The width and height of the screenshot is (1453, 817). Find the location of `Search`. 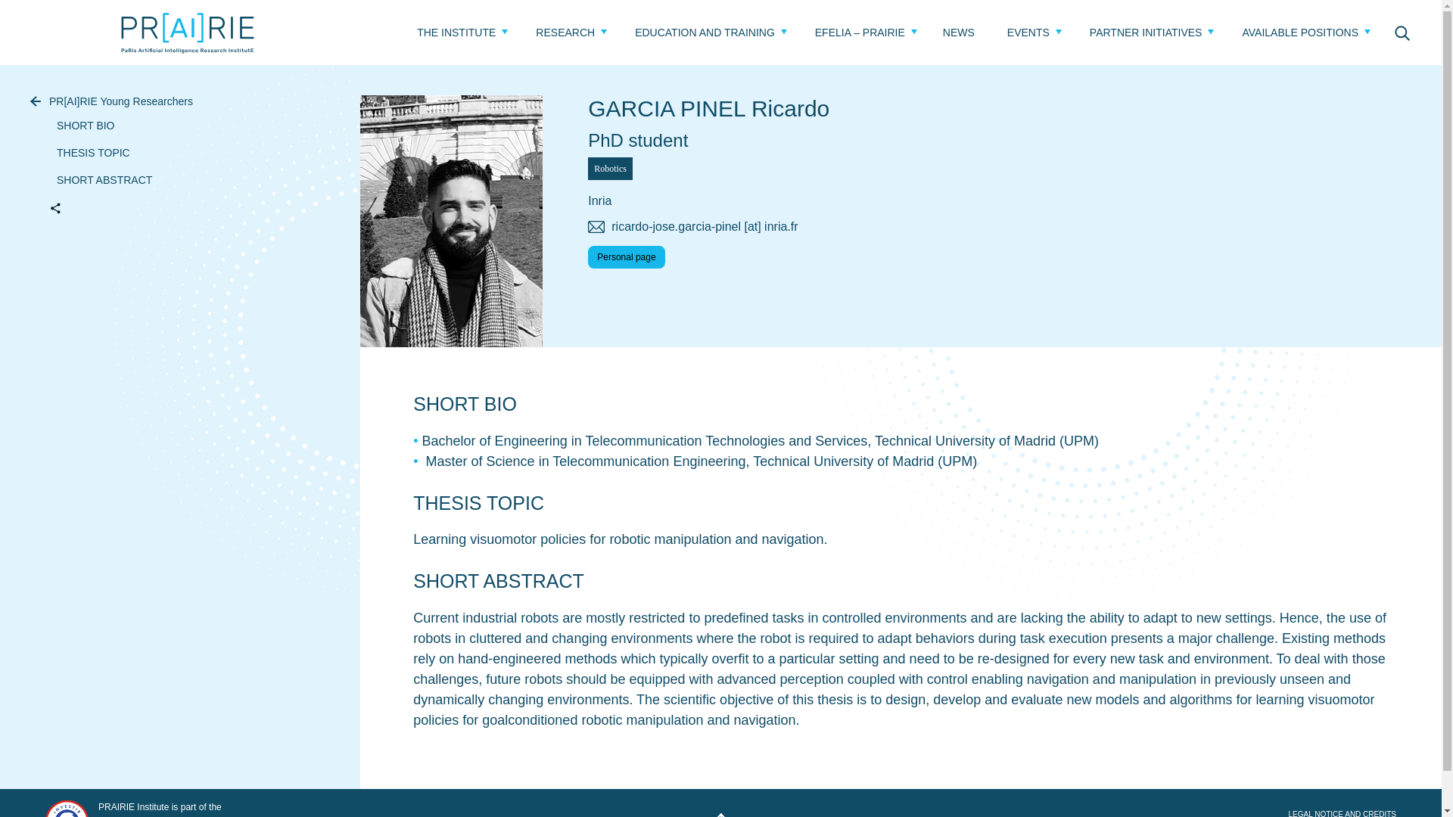

Search is located at coordinates (1402, 32).